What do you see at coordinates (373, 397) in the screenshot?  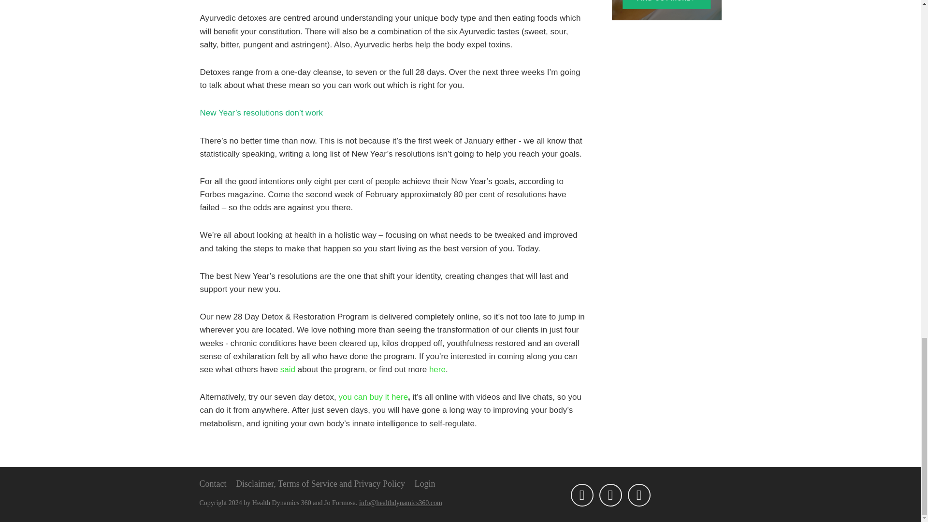 I see `you can buy it here` at bounding box center [373, 397].